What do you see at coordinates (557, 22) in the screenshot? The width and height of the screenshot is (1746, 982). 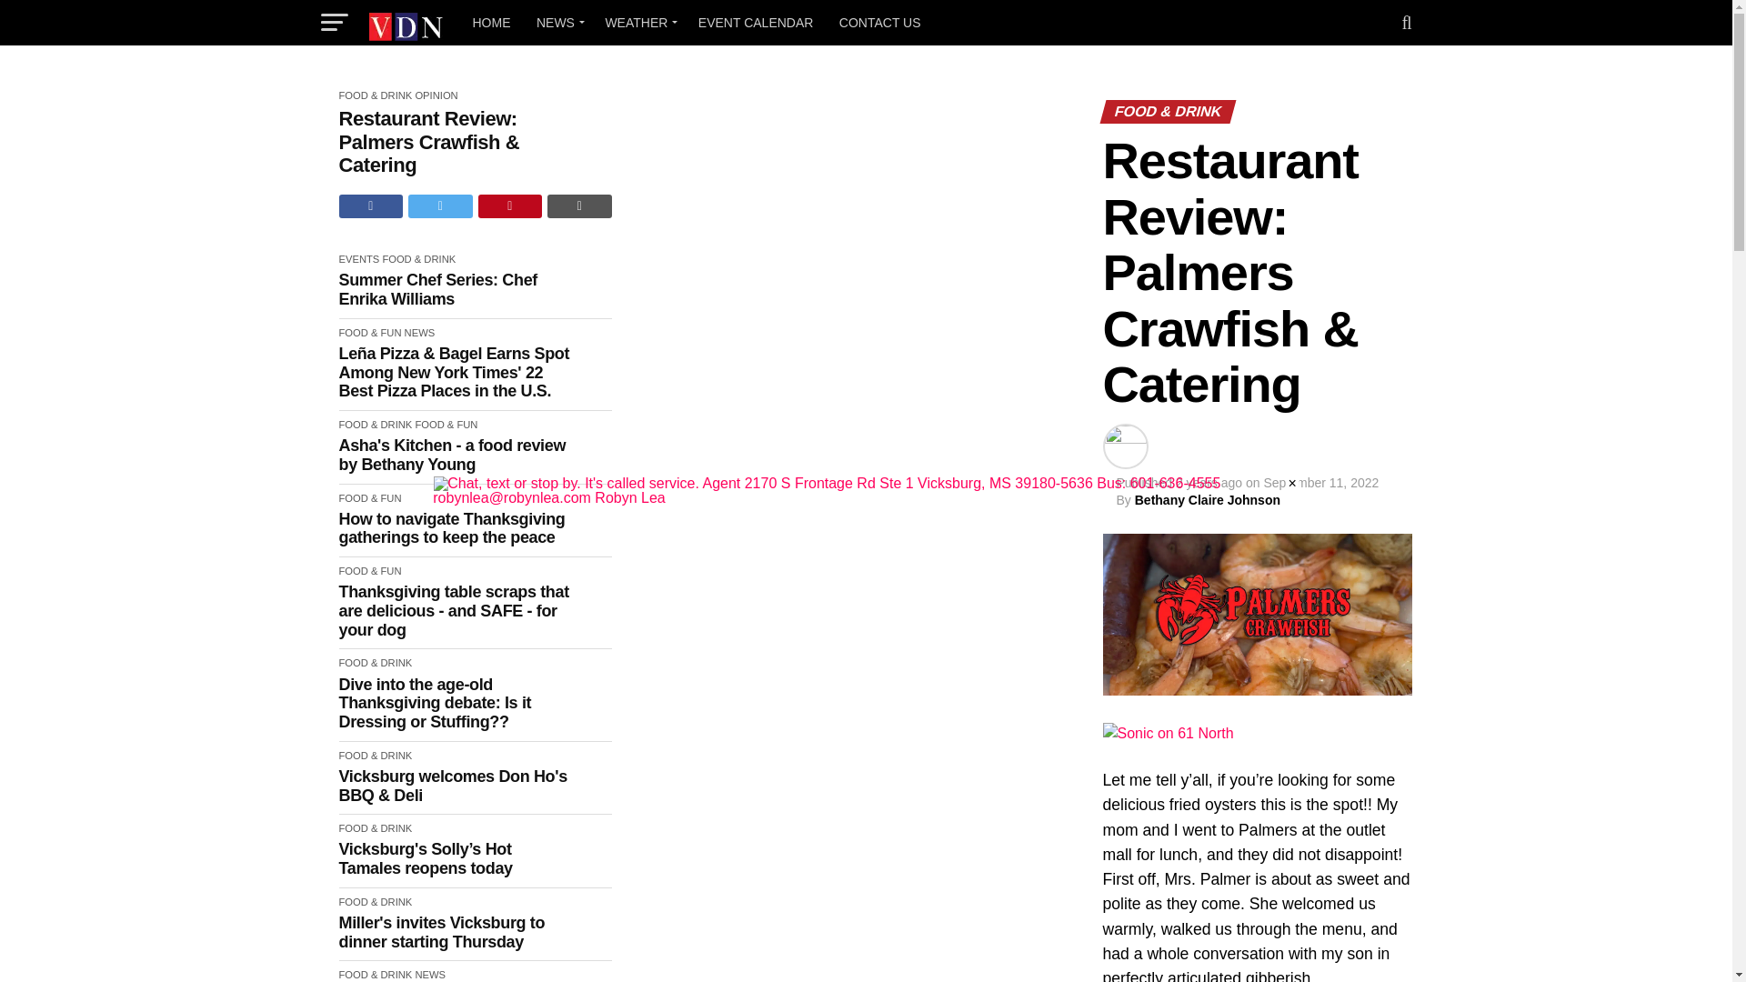 I see `NEWS` at bounding box center [557, 22].